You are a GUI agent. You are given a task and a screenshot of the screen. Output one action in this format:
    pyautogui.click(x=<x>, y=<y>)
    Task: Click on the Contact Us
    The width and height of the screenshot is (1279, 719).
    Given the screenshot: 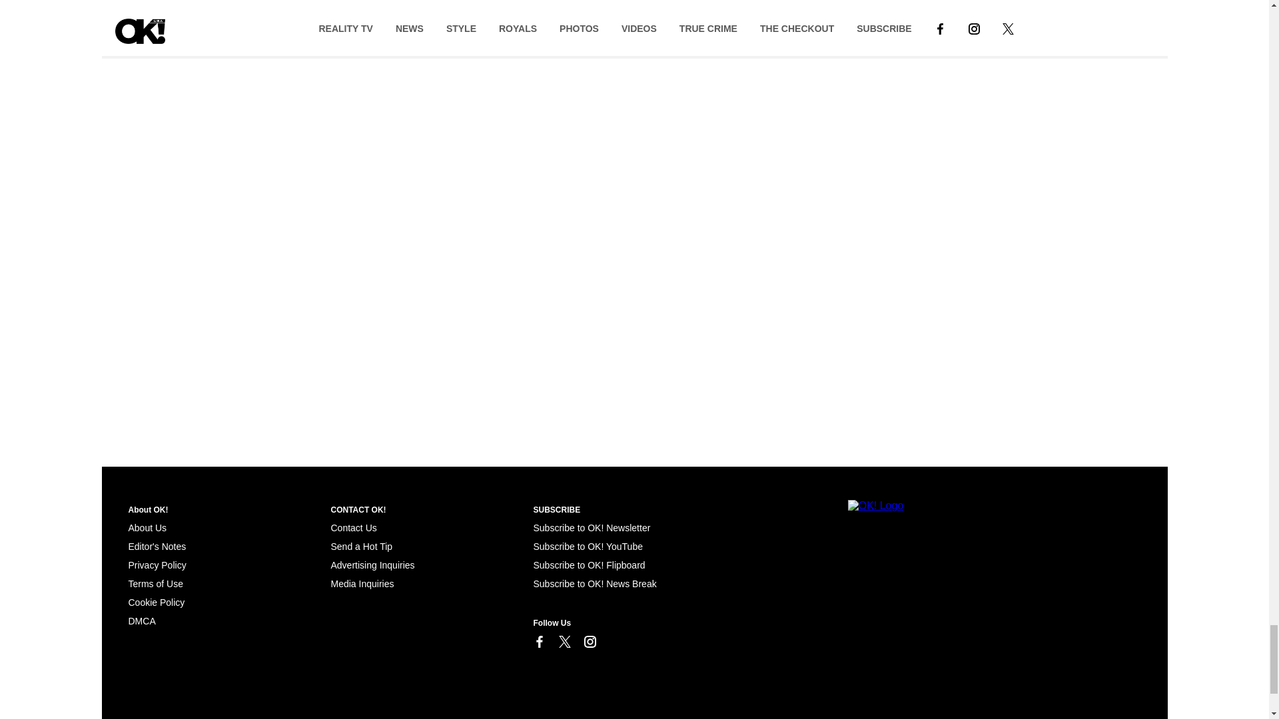 What is the action you would take?
    pyautogui.click(x=353, y=528)
    